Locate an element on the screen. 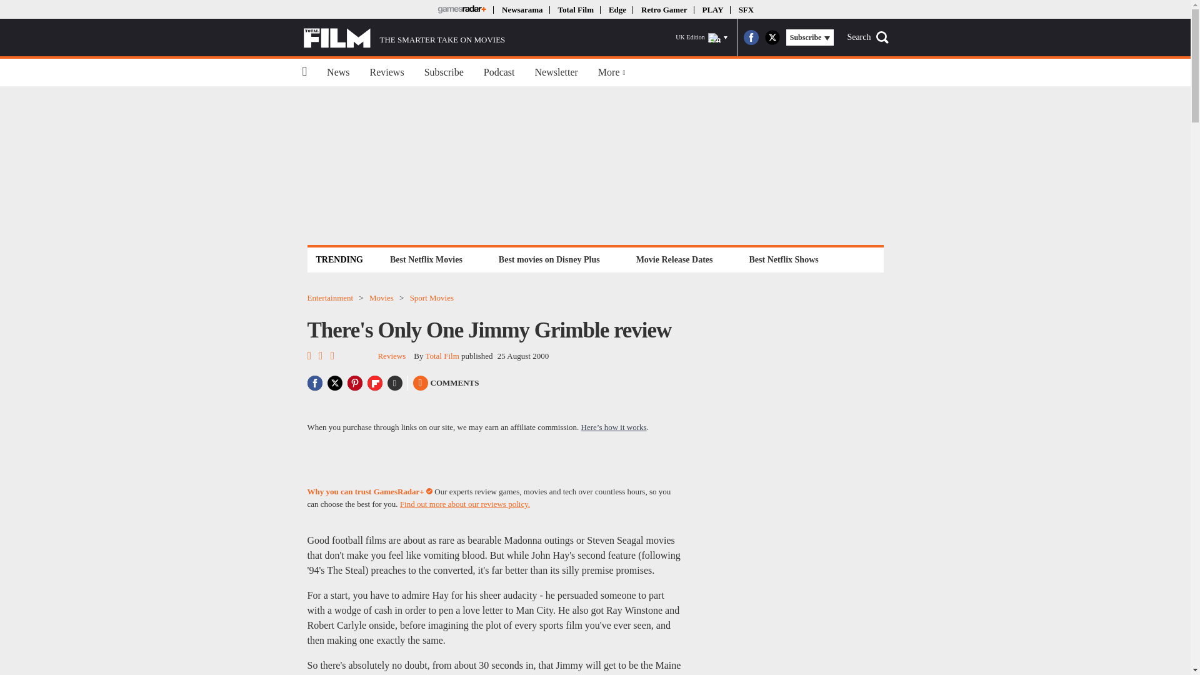 The image size is (1200, 675). News is located at coordinates (337, 72).